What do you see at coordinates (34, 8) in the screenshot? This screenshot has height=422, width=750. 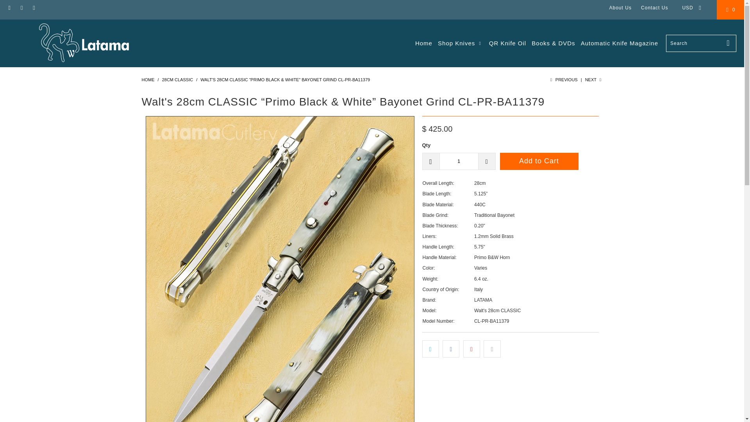 I see `Email LATAMA` at bounding box center [34, 8].